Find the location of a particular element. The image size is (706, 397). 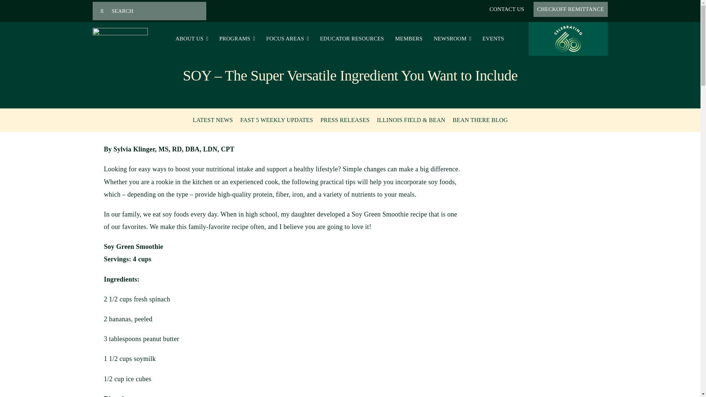

PROGRAMS is located at coordinates (239, 37).